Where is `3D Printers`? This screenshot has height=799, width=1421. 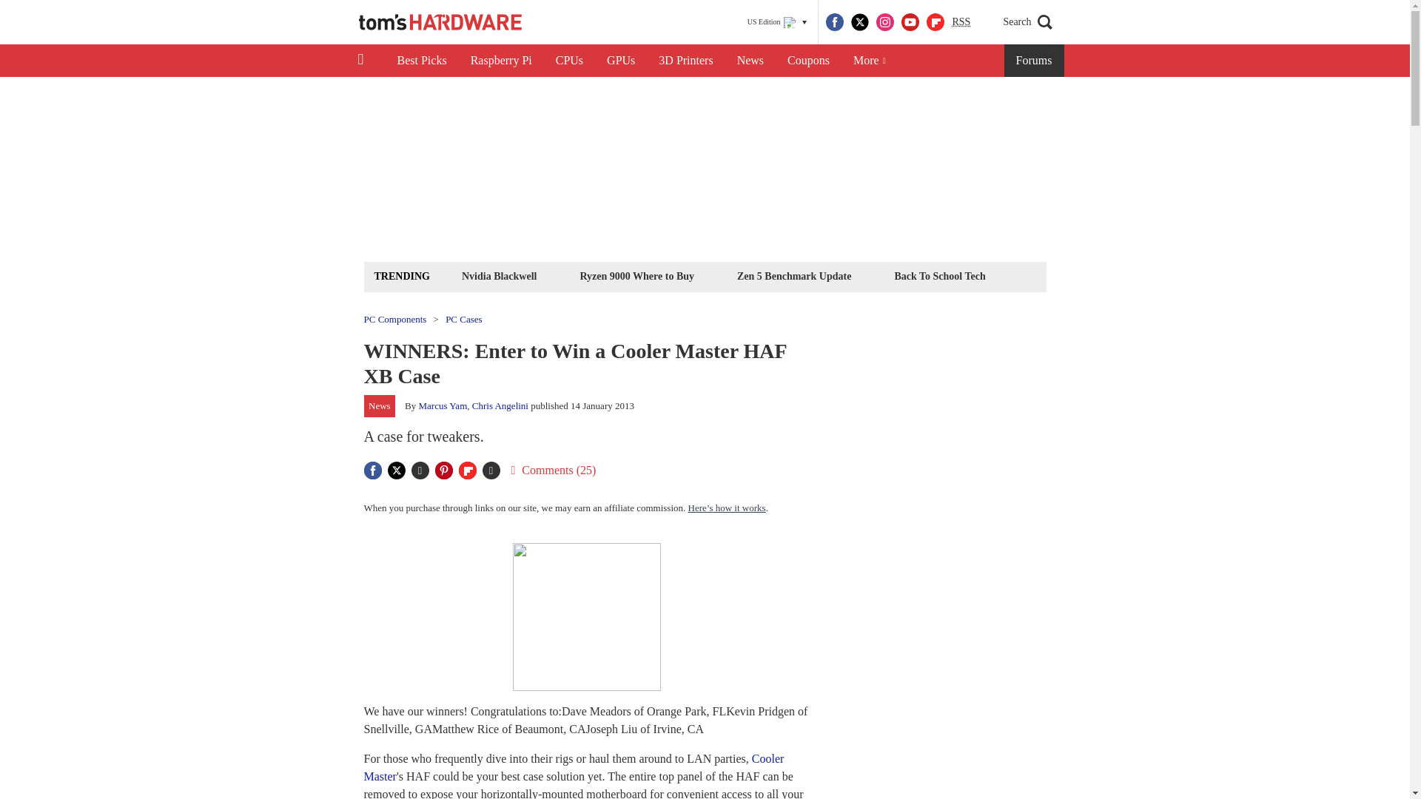 3D Printers is located at coordinates (685, 61).